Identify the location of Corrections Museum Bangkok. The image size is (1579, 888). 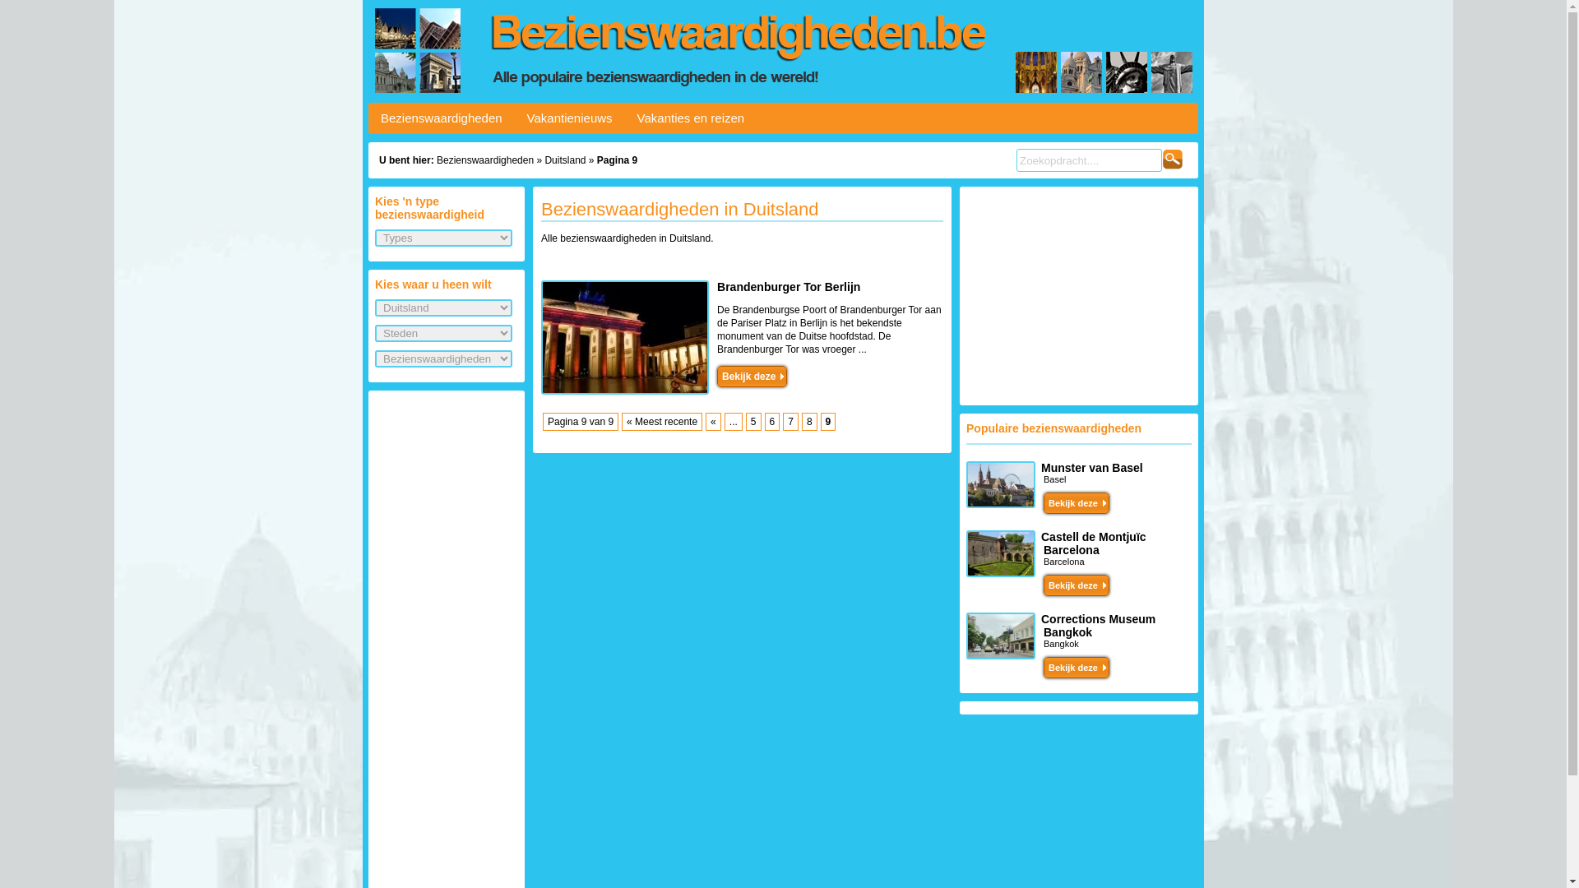
(1099, 626).